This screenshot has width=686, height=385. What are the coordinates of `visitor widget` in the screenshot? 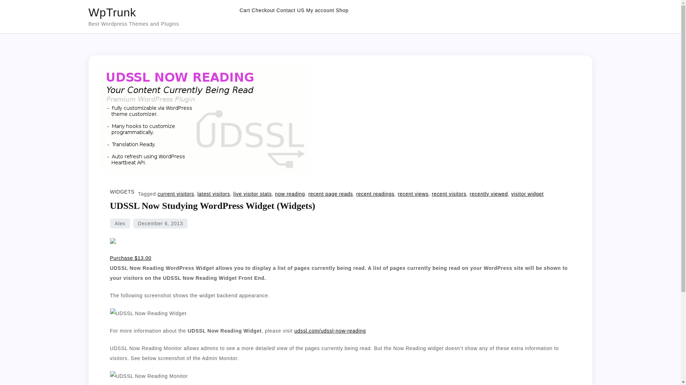 It's located at (527, 194).